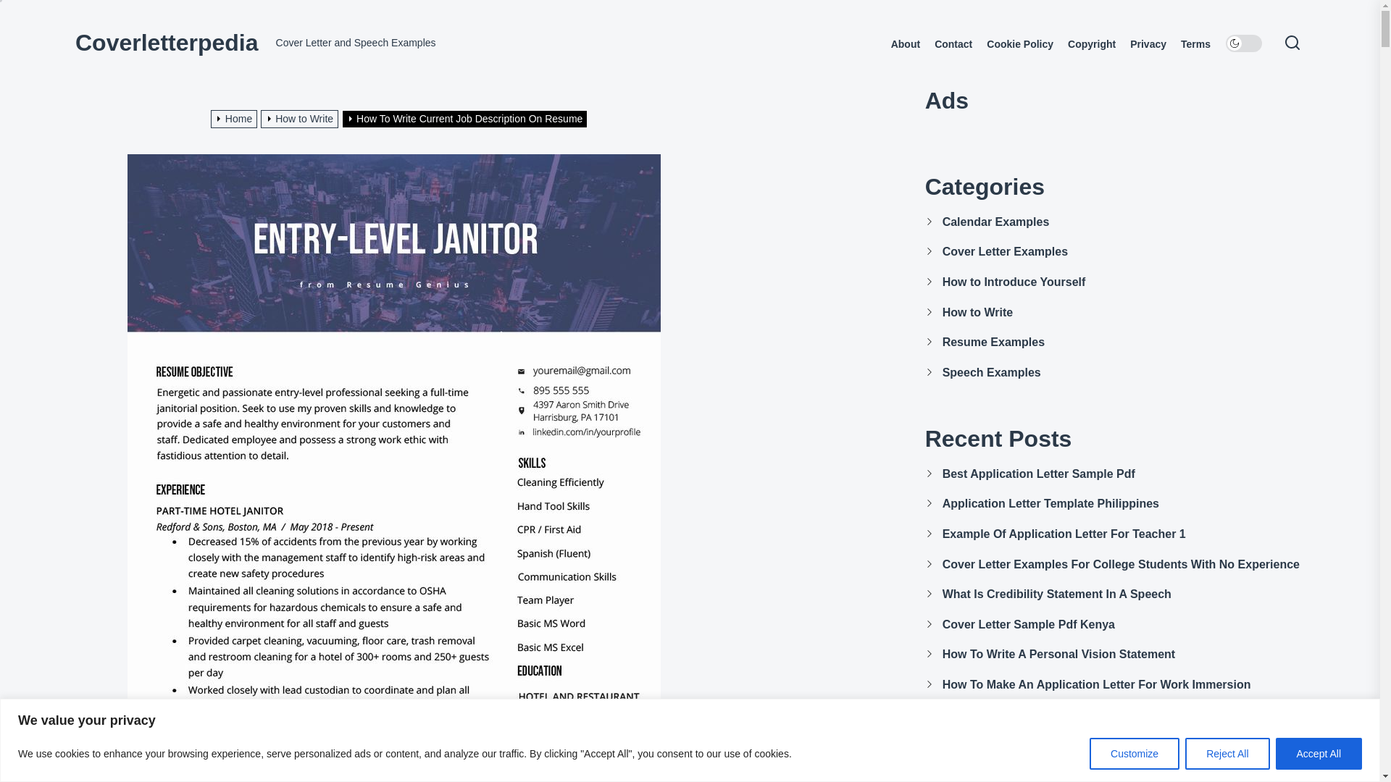 Image resolution: width=1391 pixels, height=782 pixels. I want to click on Coverletterpedia, so click(167, 42).